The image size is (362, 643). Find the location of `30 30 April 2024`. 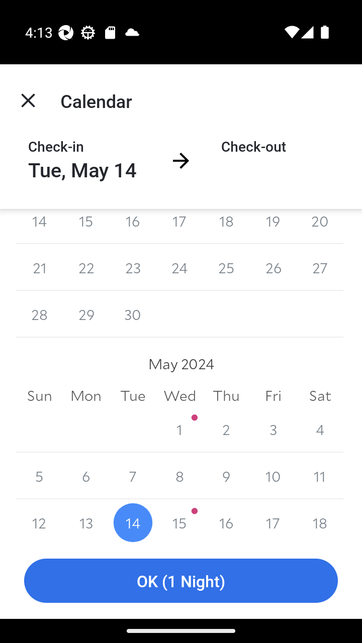

30 30 April 2024 is located at coordinates (133, 314).